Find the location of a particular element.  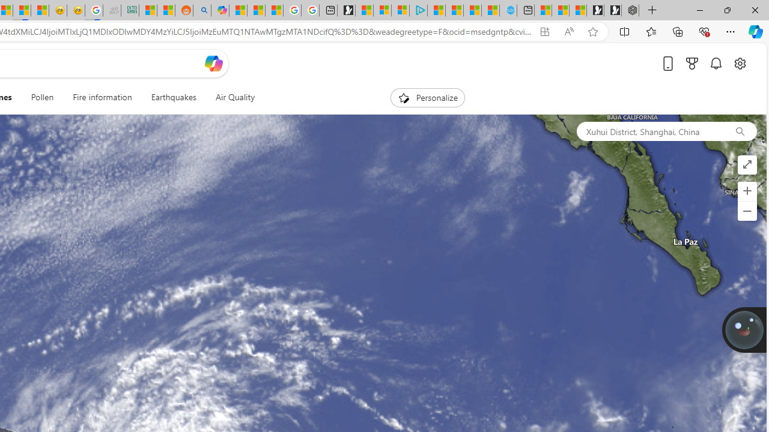

Join us in planting real trees to help our planet! is located at coordinates (744, 329).